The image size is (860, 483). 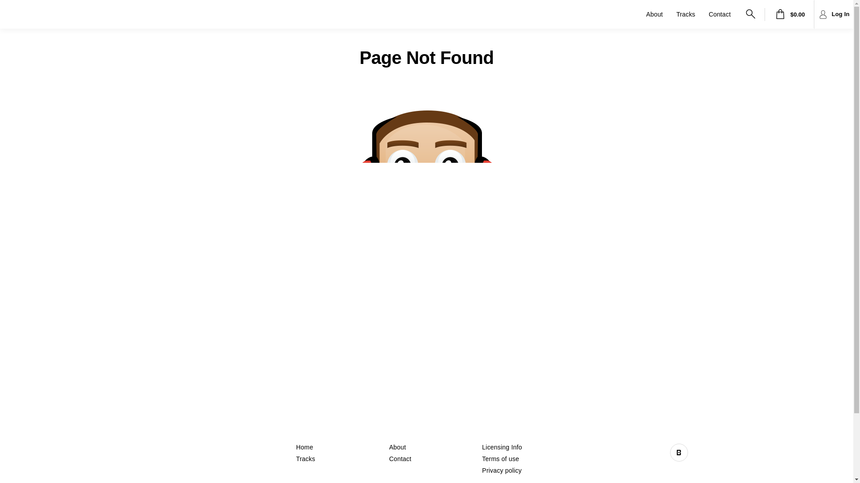 I want to click on Contact, so click(x=727, y=14).